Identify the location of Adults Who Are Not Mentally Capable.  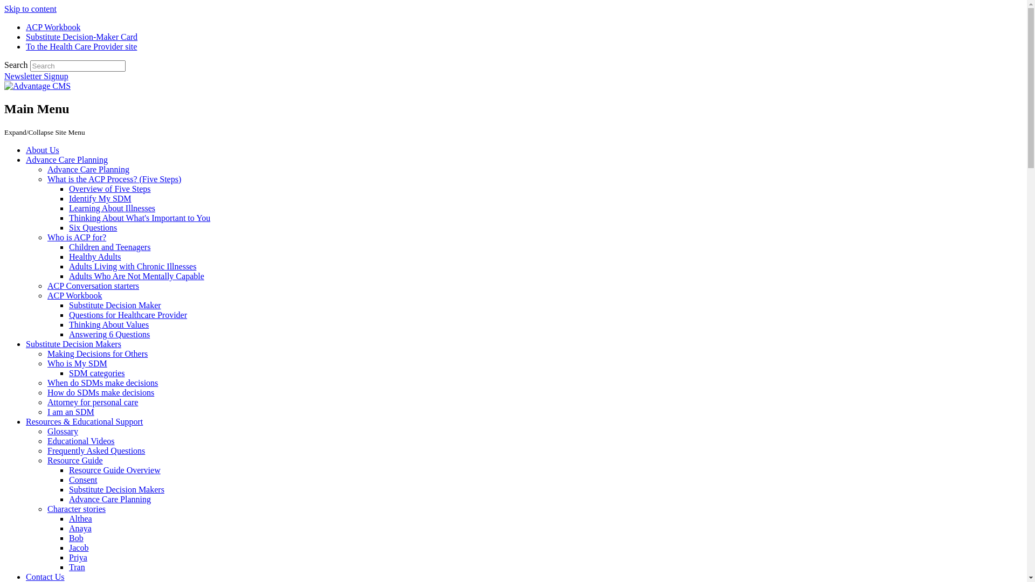
(137, 276).